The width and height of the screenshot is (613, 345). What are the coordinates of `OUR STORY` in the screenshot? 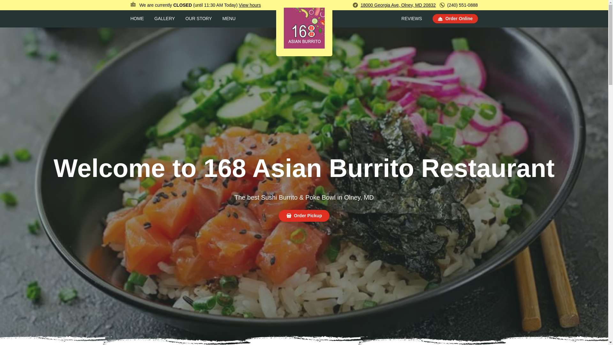 It's located at (199, 19).